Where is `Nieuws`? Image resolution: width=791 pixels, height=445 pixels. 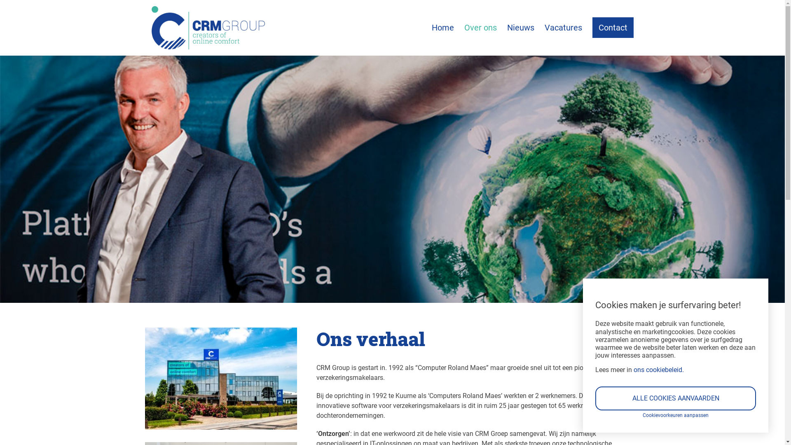 Nieuws is located at coordinates (520, 28).